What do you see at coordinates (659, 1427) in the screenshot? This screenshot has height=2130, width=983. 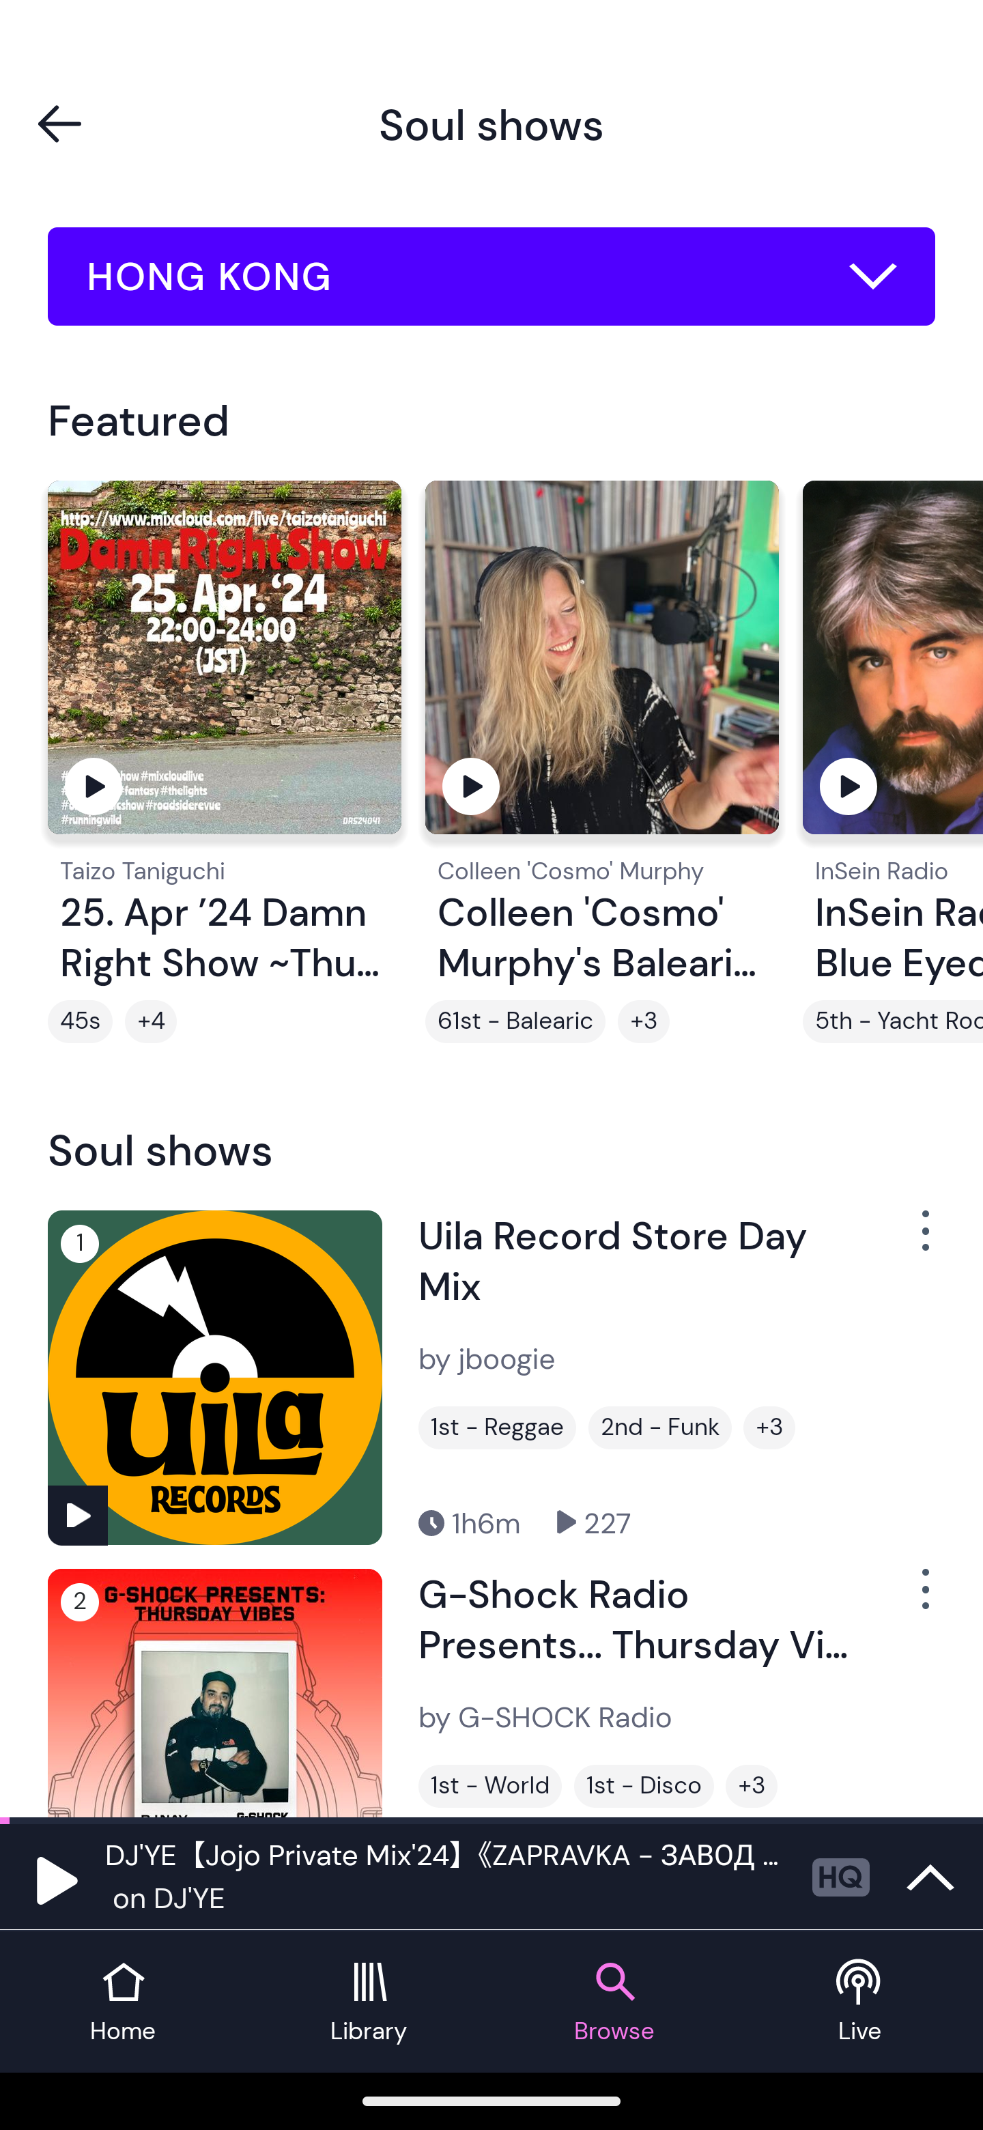 I see `2nd - Funk` at bounding box center [659, 1427].